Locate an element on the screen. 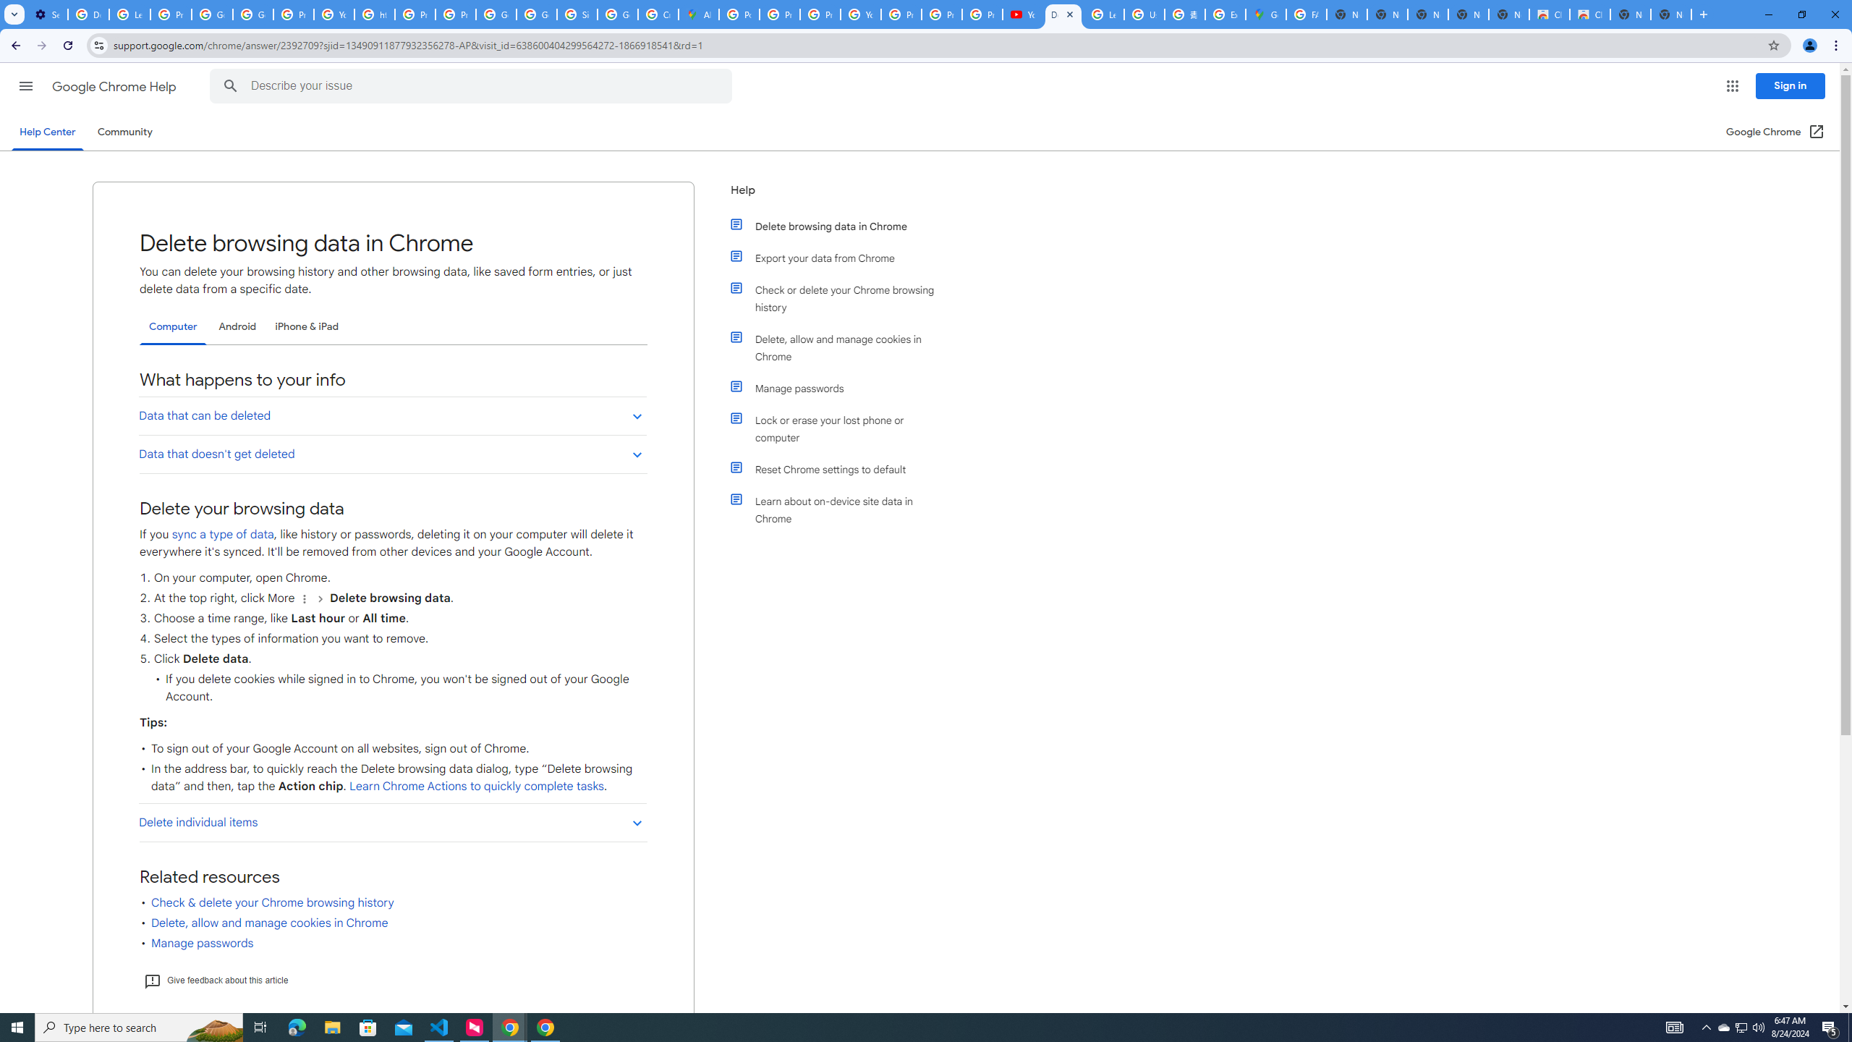  YouTube is located at coordinates (334, 14).